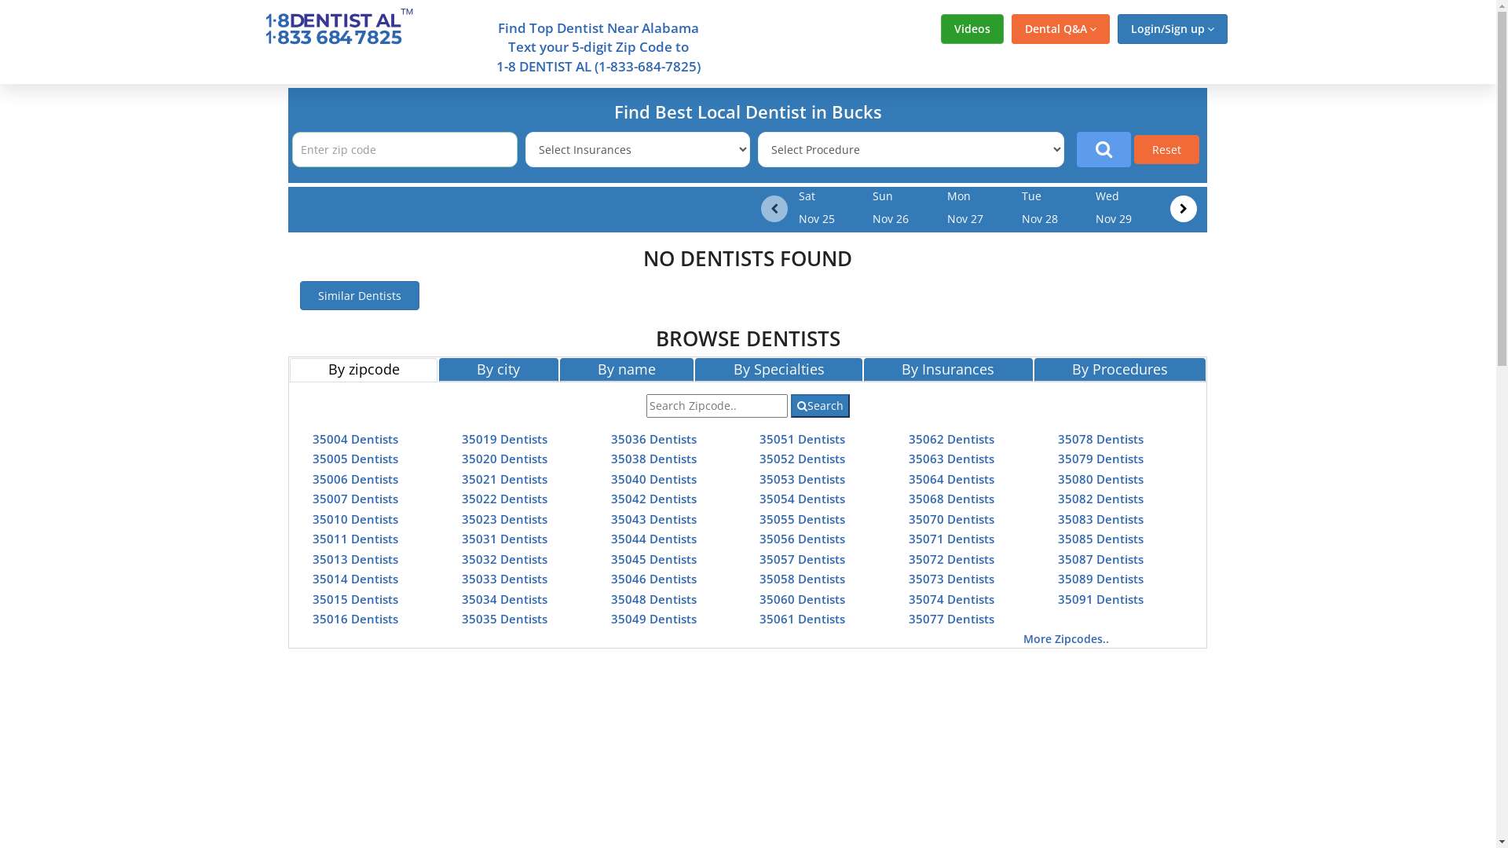 This screenshot has height=848, width=1508. What do you see at coordinates (653, 518) in the screenshot?
I see `35043 Dentists` at bounding box center [653, 518].